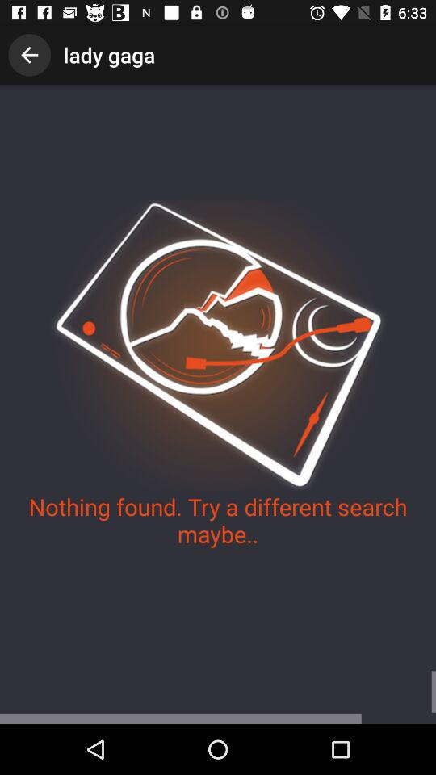 The width and height of the screenshot is (436, 775). What do you see at coordinates (29, 55) in the screenshot?
I see `click the item next to lady gaga icon` at bounding box center [29, 55].